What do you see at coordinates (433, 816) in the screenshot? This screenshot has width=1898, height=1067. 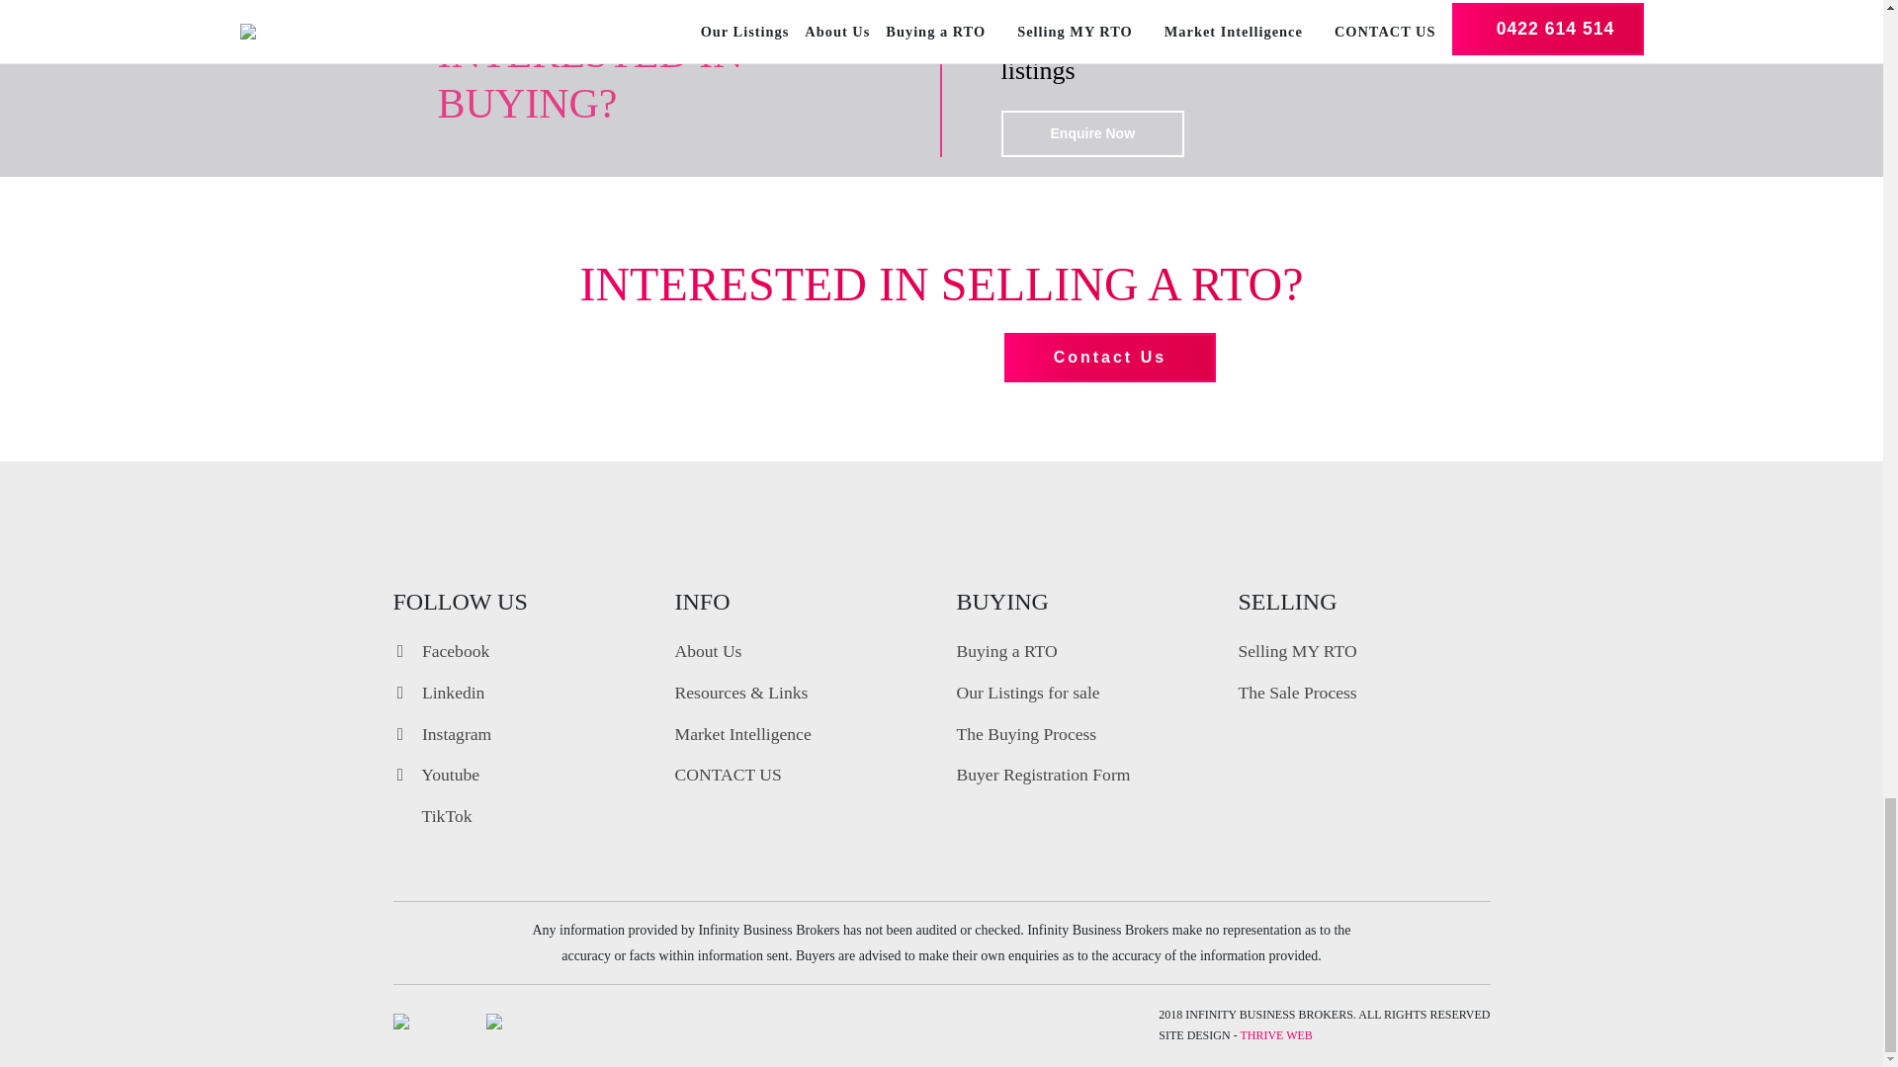 I see `TikTok` at bounding box center [433, 816].